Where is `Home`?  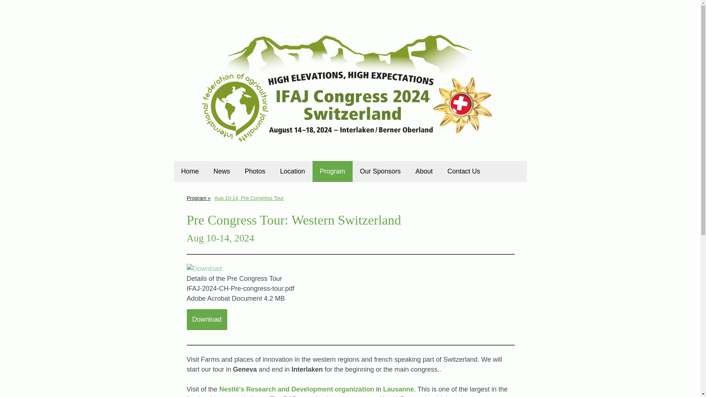 Home is located at coordinates (190, 171).